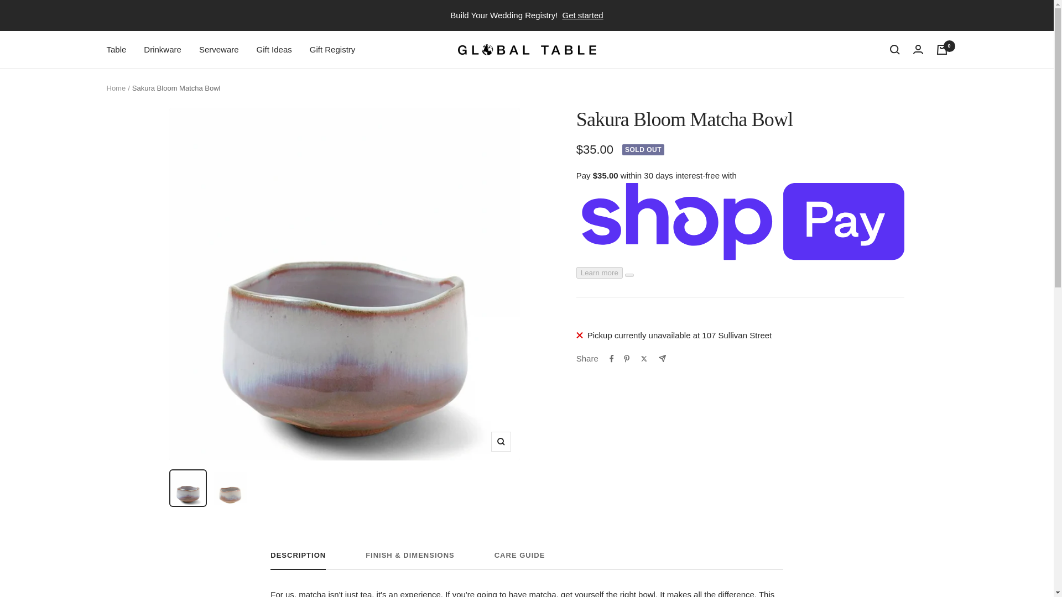  I want to click on Gift Ideas, so click(274, 49).